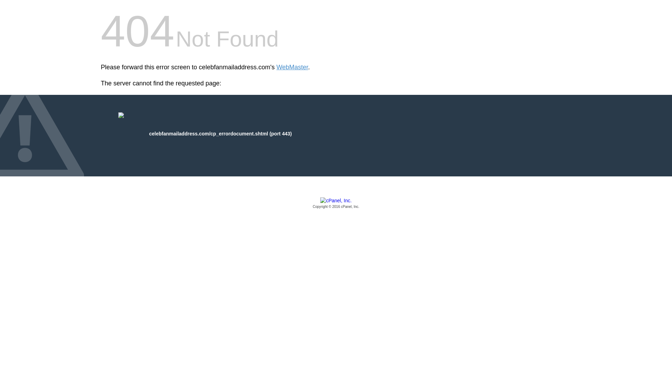 Image resolution: width=672 pixels, height=378 pixels. What do you see at coordinates (292, 67) in the screenshot?
I see `WebMaster` at bounding box center [292, 67].